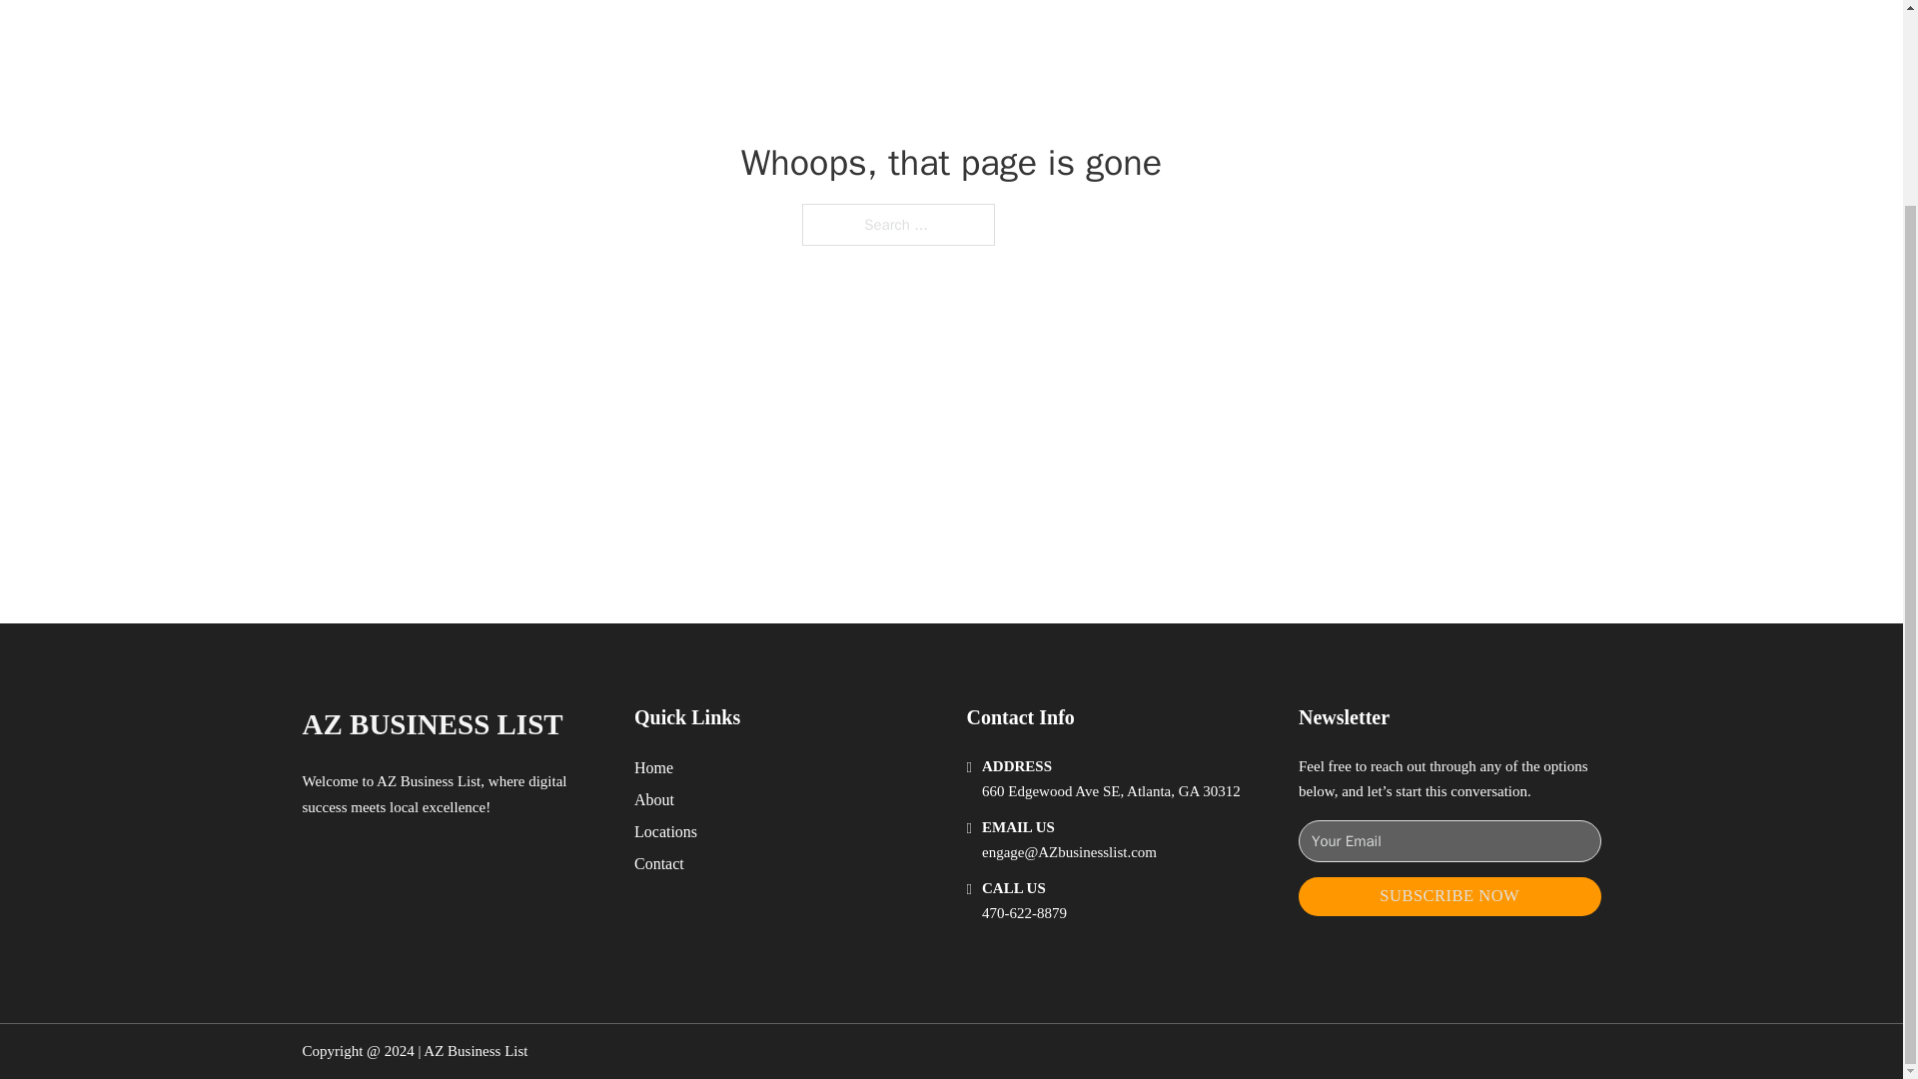 The width and height of the screenshot is (1918, 1079). What do you see at coordinates (1024, 913) in the screenshot?
I see `470-622-8879` at bounding box center [1024, 913].